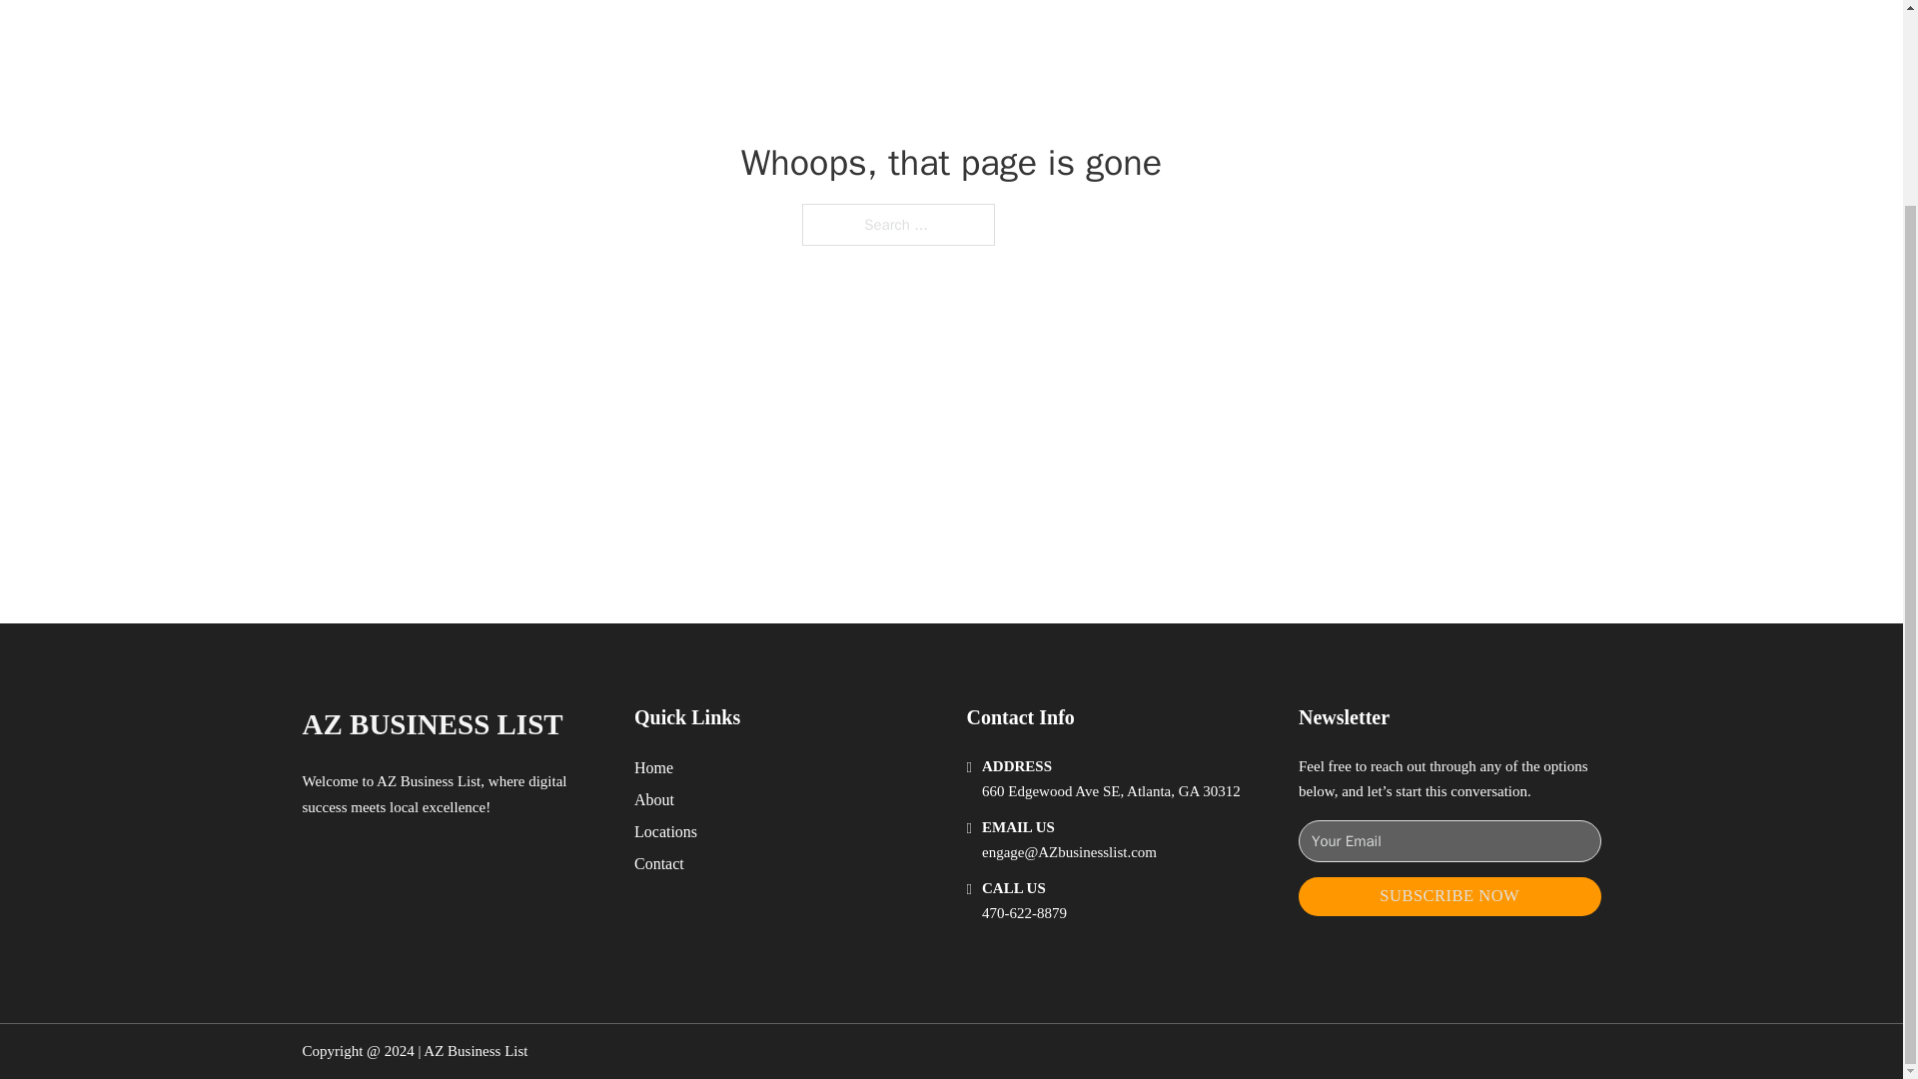 The width and height of the screenshot is (1918, 1079). What do you see at coordinates (1024, 913) in the screenshot?
I see `470-622-8879` at bounding box center [1024, 913].